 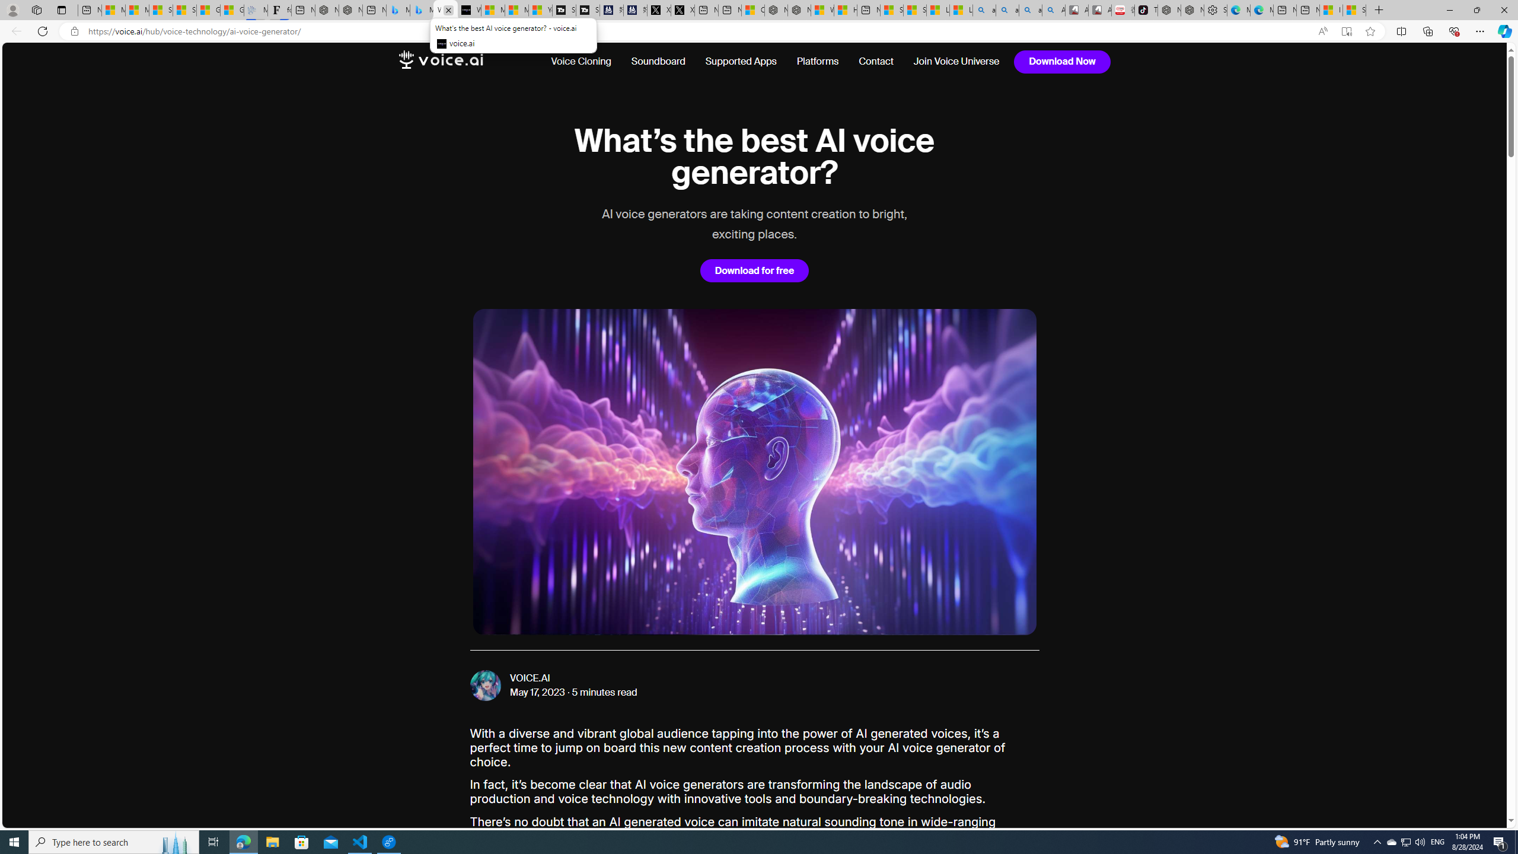 I want to click on Huge shark washes ashore at New York City beach | Watch, so click(x=846, y=10).